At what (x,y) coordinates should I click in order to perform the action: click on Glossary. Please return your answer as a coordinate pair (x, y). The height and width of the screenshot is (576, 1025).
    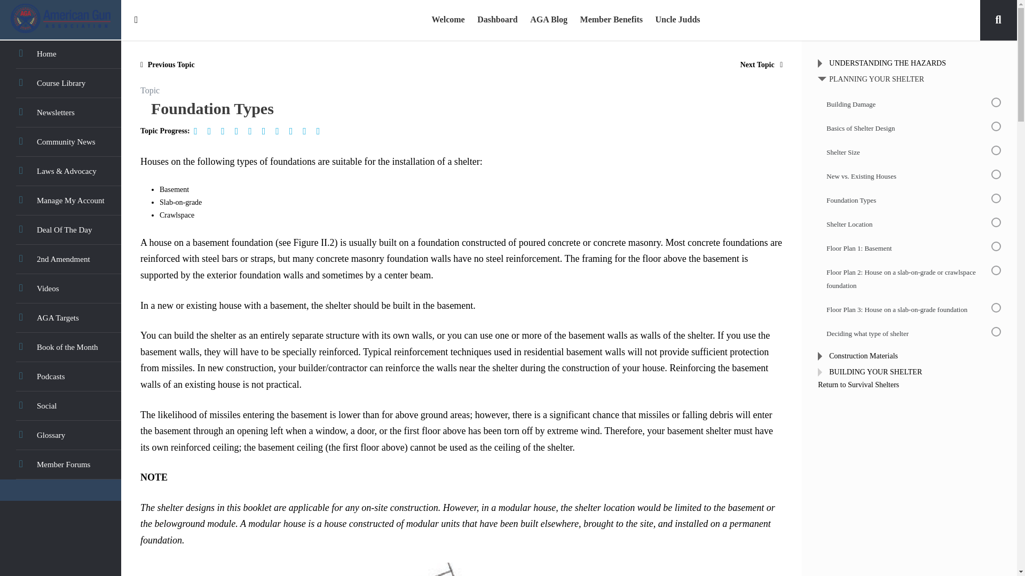
    Looking at the image, I should click on (60, 435).